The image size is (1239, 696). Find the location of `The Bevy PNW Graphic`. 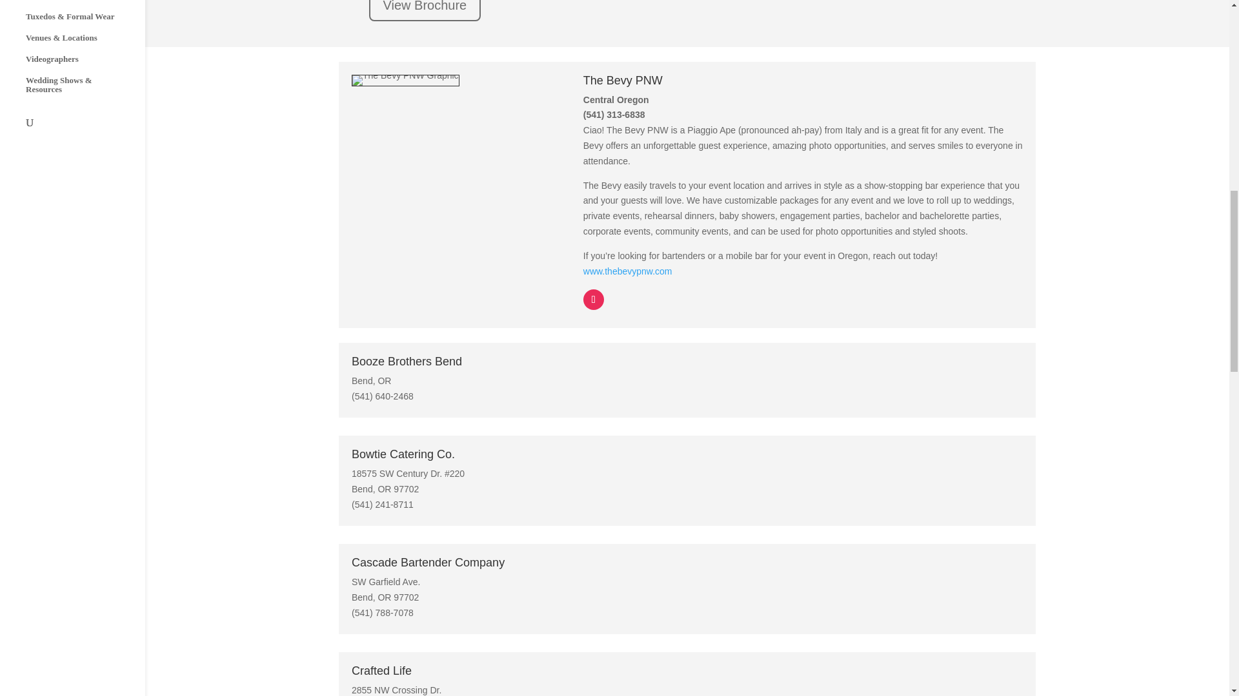

The Bevy PNW Graphic is located at coordinates (405, 80).